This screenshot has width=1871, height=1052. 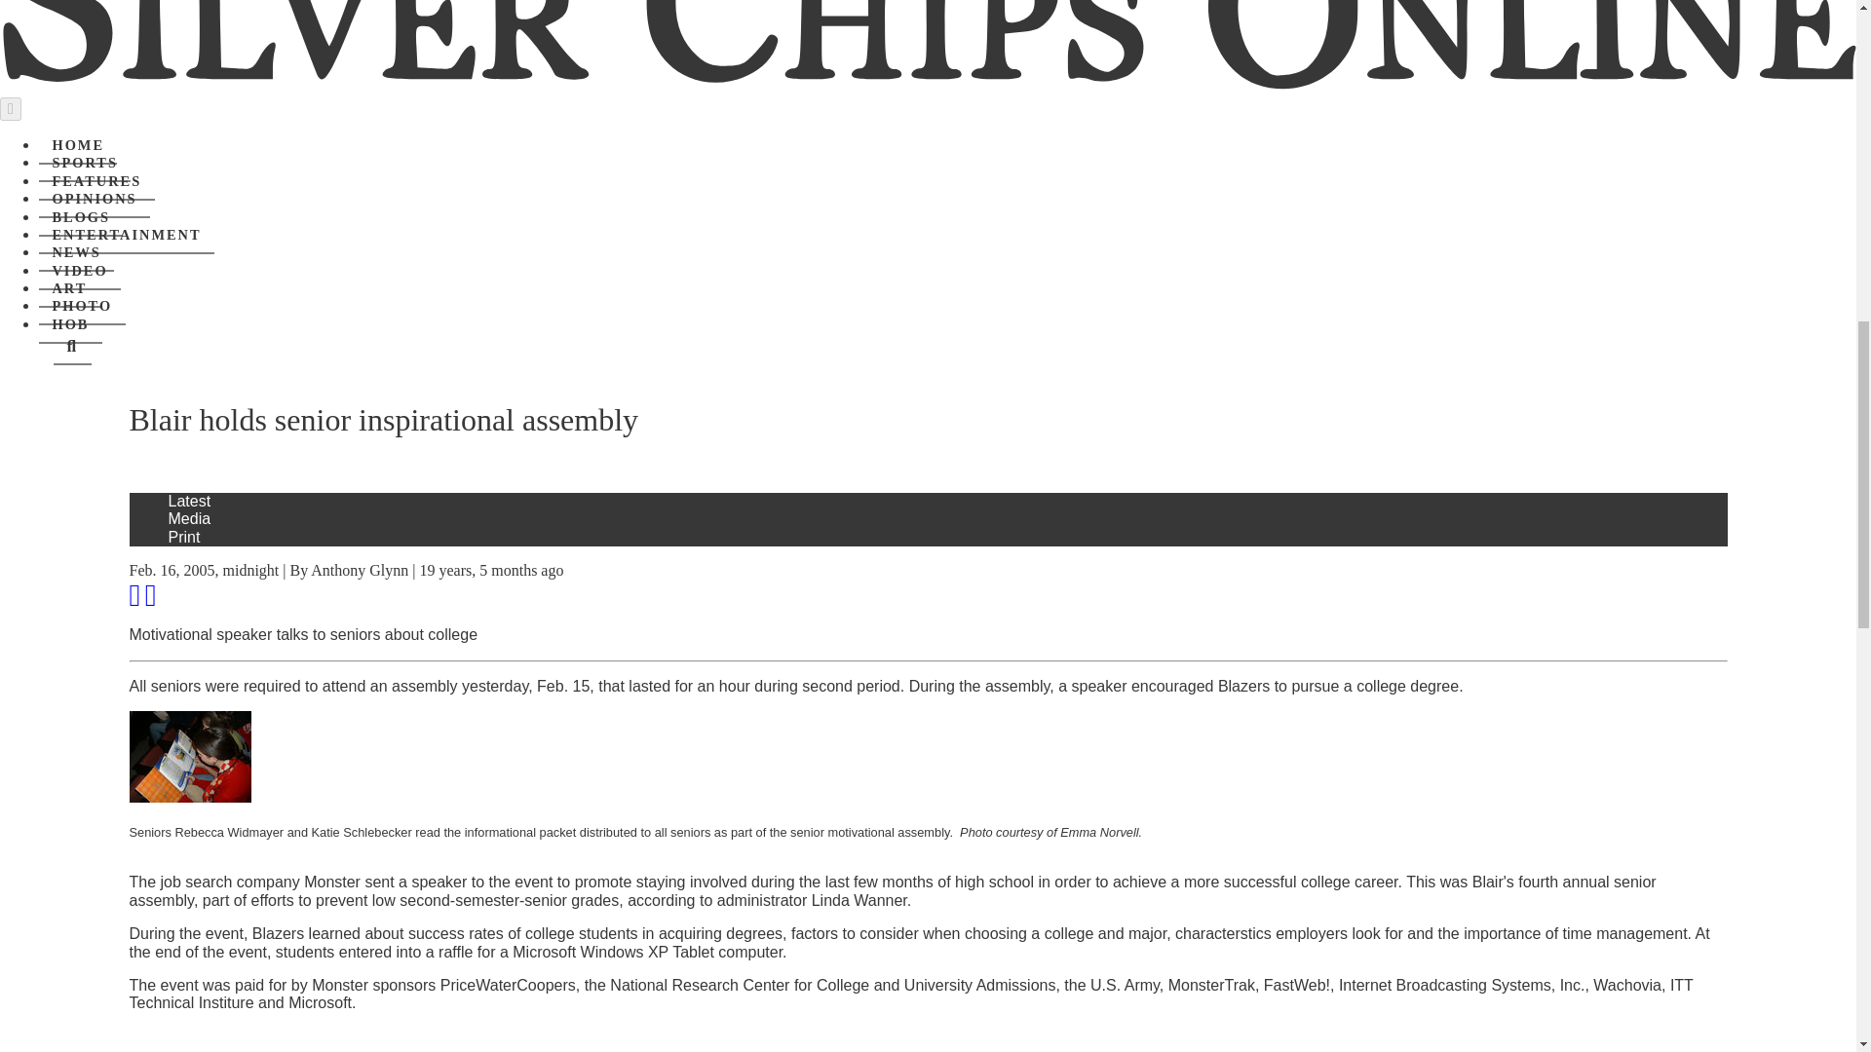 What do you see at coordinates (359, 570) in the screenshot?
I see `Anthony Glynn` at bounding box center [359, 570].